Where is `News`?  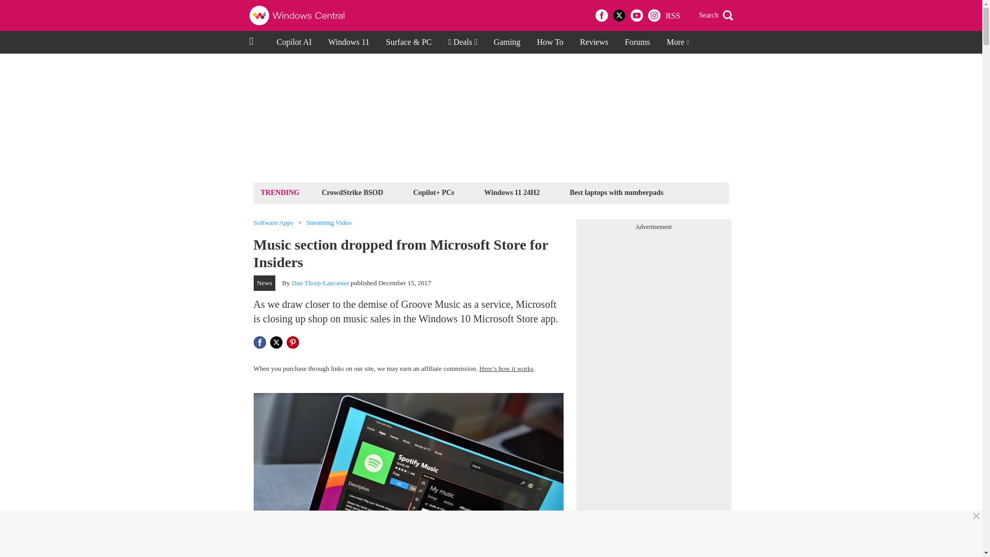 News is located at coordinates (265, 283).